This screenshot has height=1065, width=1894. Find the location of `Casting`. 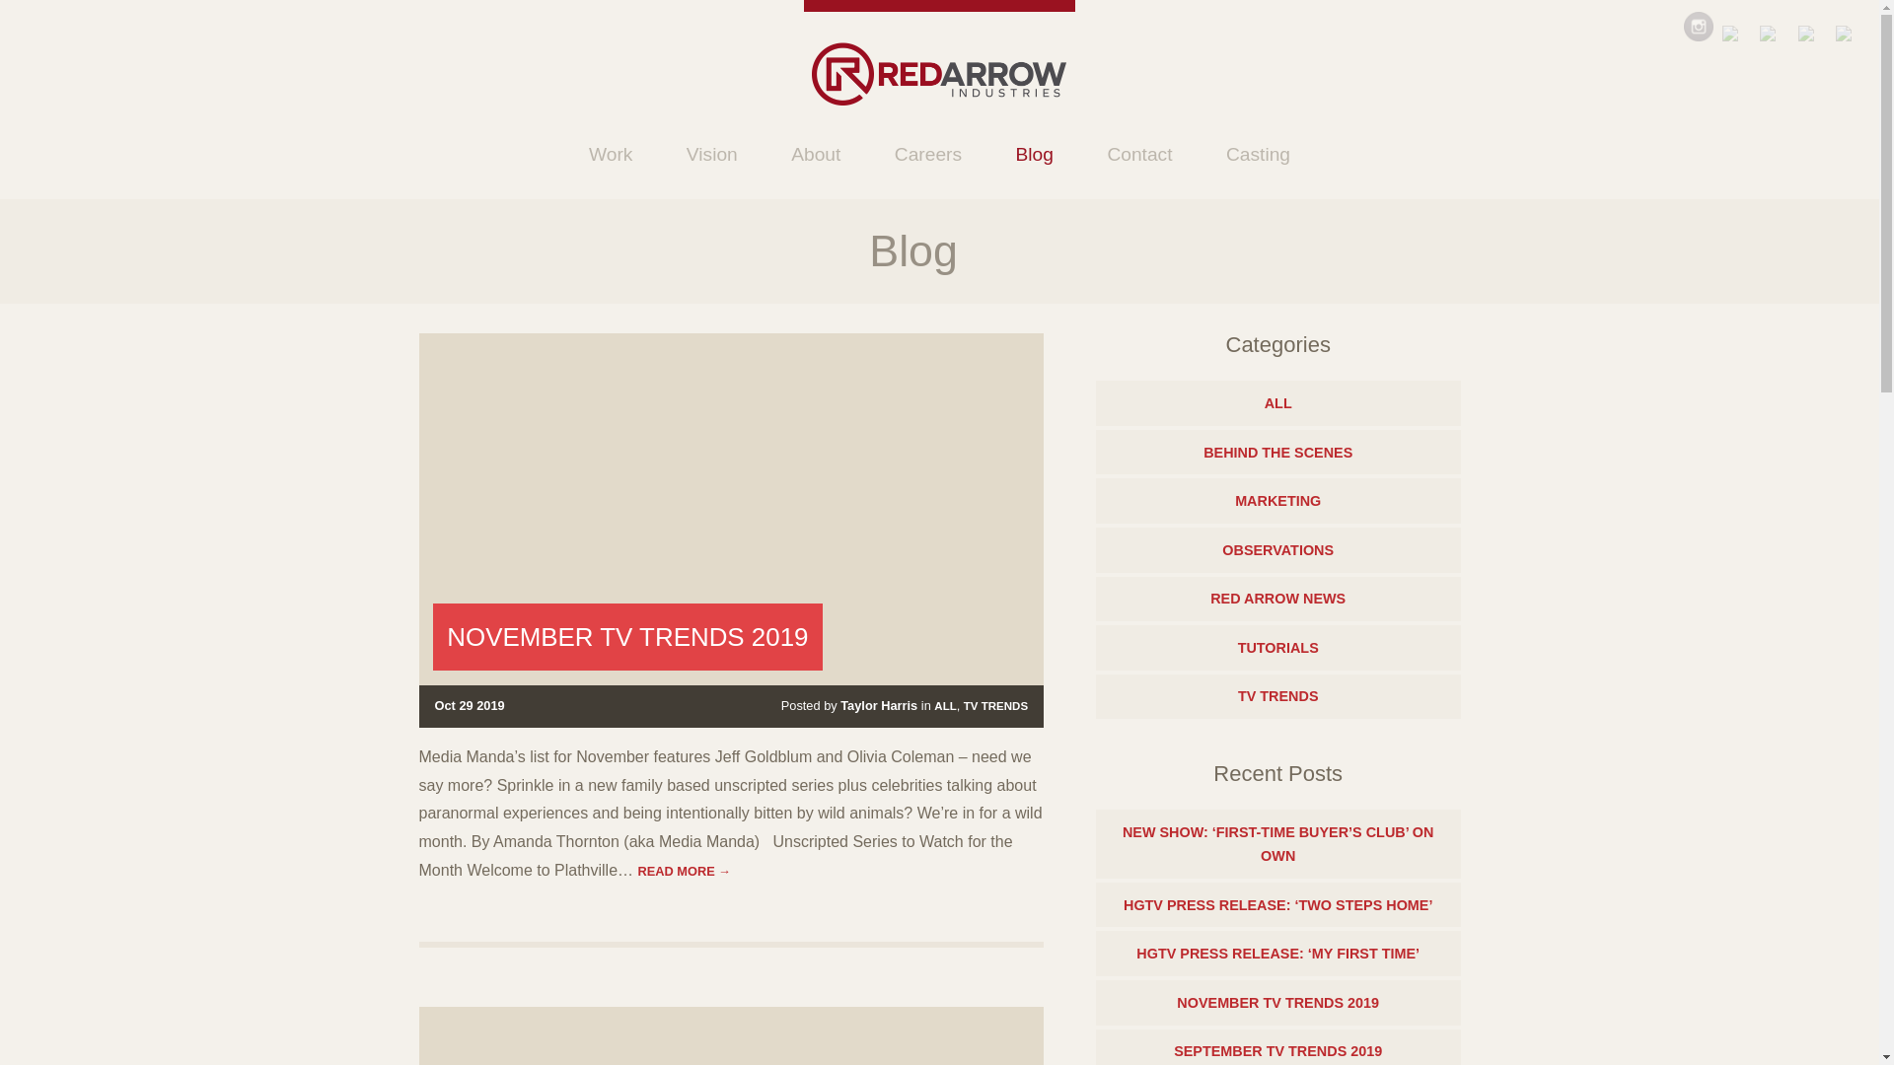

Casting is located at coordinates (1257, 154).